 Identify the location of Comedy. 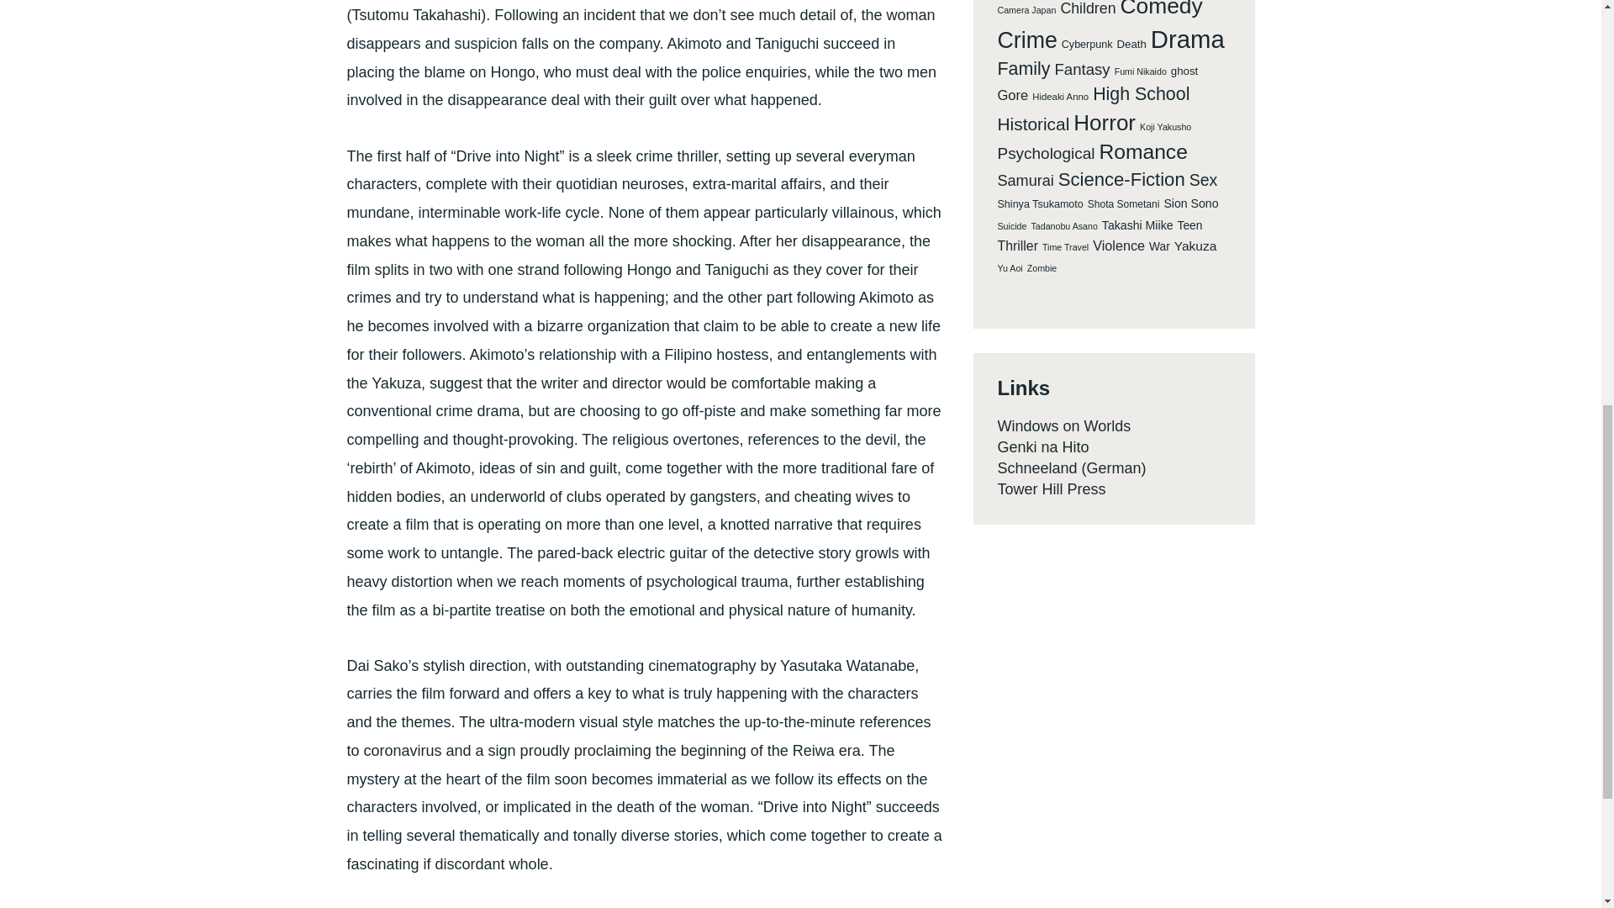
(1161, 10).